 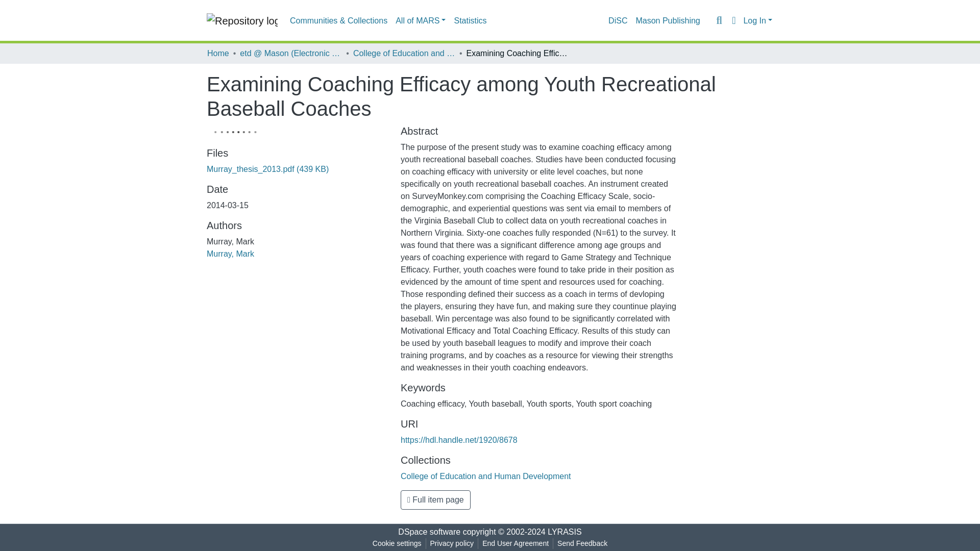 I want to click on Mason Publishing, so click(x=667, y=20).